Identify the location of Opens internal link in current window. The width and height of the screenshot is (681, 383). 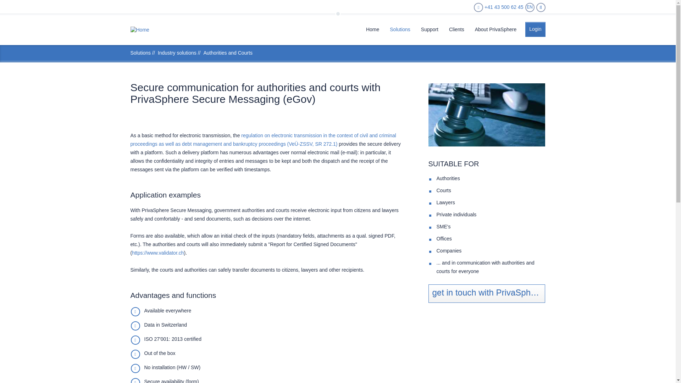
(158, 253).